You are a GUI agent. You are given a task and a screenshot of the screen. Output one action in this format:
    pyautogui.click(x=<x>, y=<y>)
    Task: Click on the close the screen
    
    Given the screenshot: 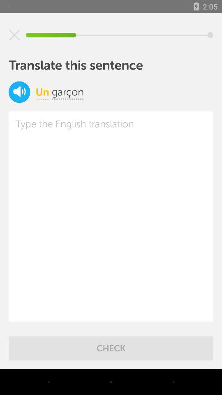 What is the action you would take?
    pyautogui.click(x=14, y=35)
    